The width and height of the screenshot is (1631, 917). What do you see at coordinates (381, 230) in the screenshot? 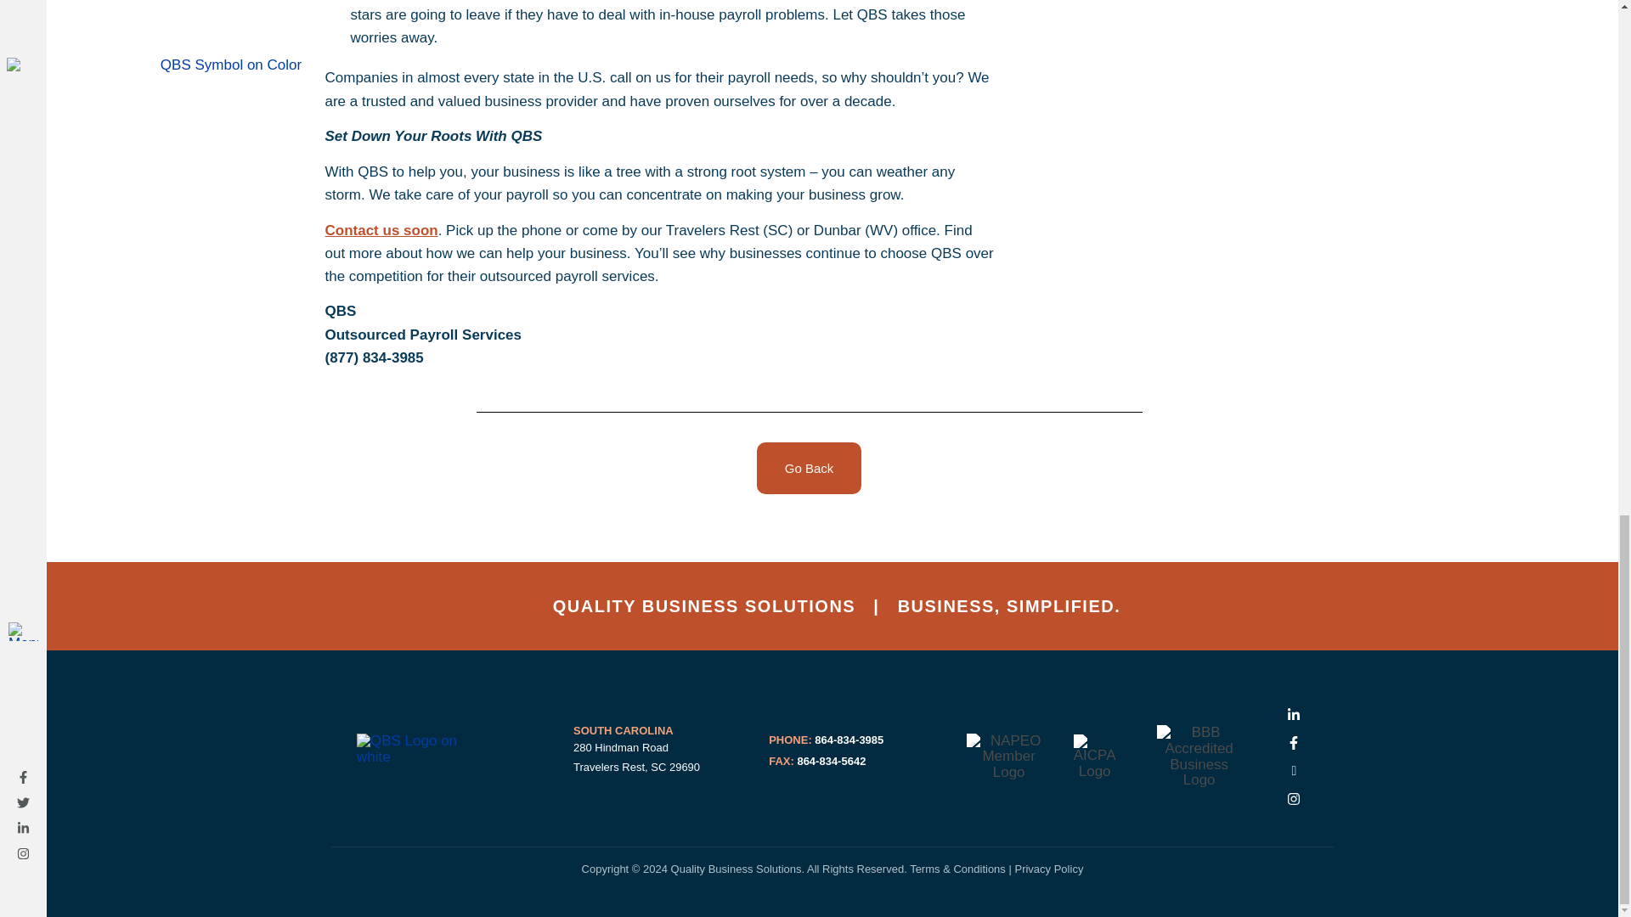
I see `Contact us soon` at bounding box center [381, 230].